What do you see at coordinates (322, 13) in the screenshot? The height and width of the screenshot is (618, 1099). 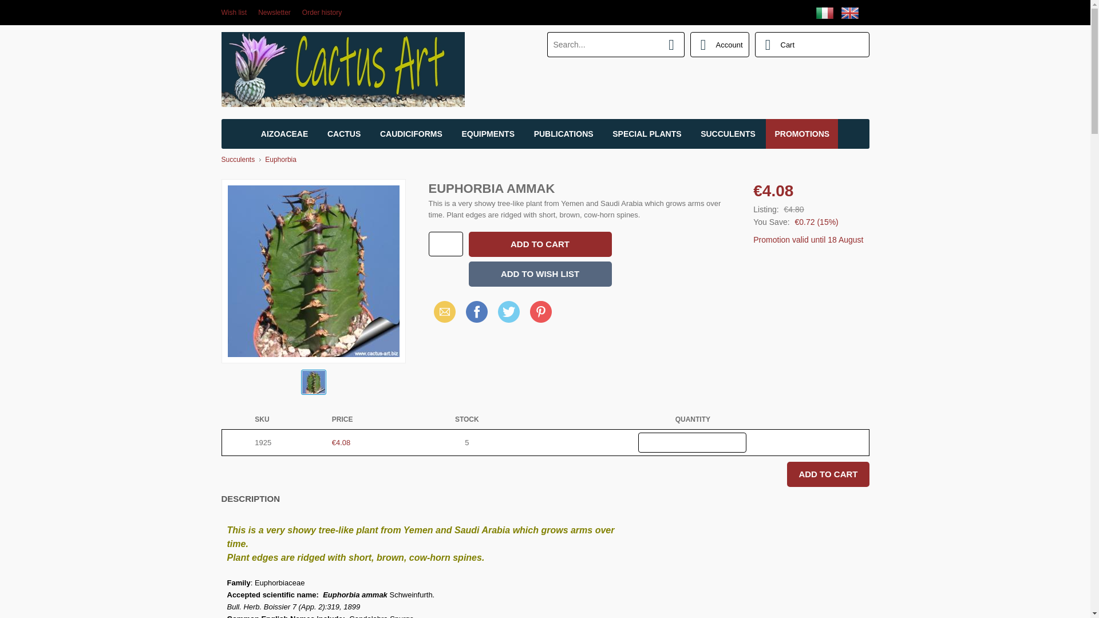 I see `Order history` at bounding box center [322, 13].